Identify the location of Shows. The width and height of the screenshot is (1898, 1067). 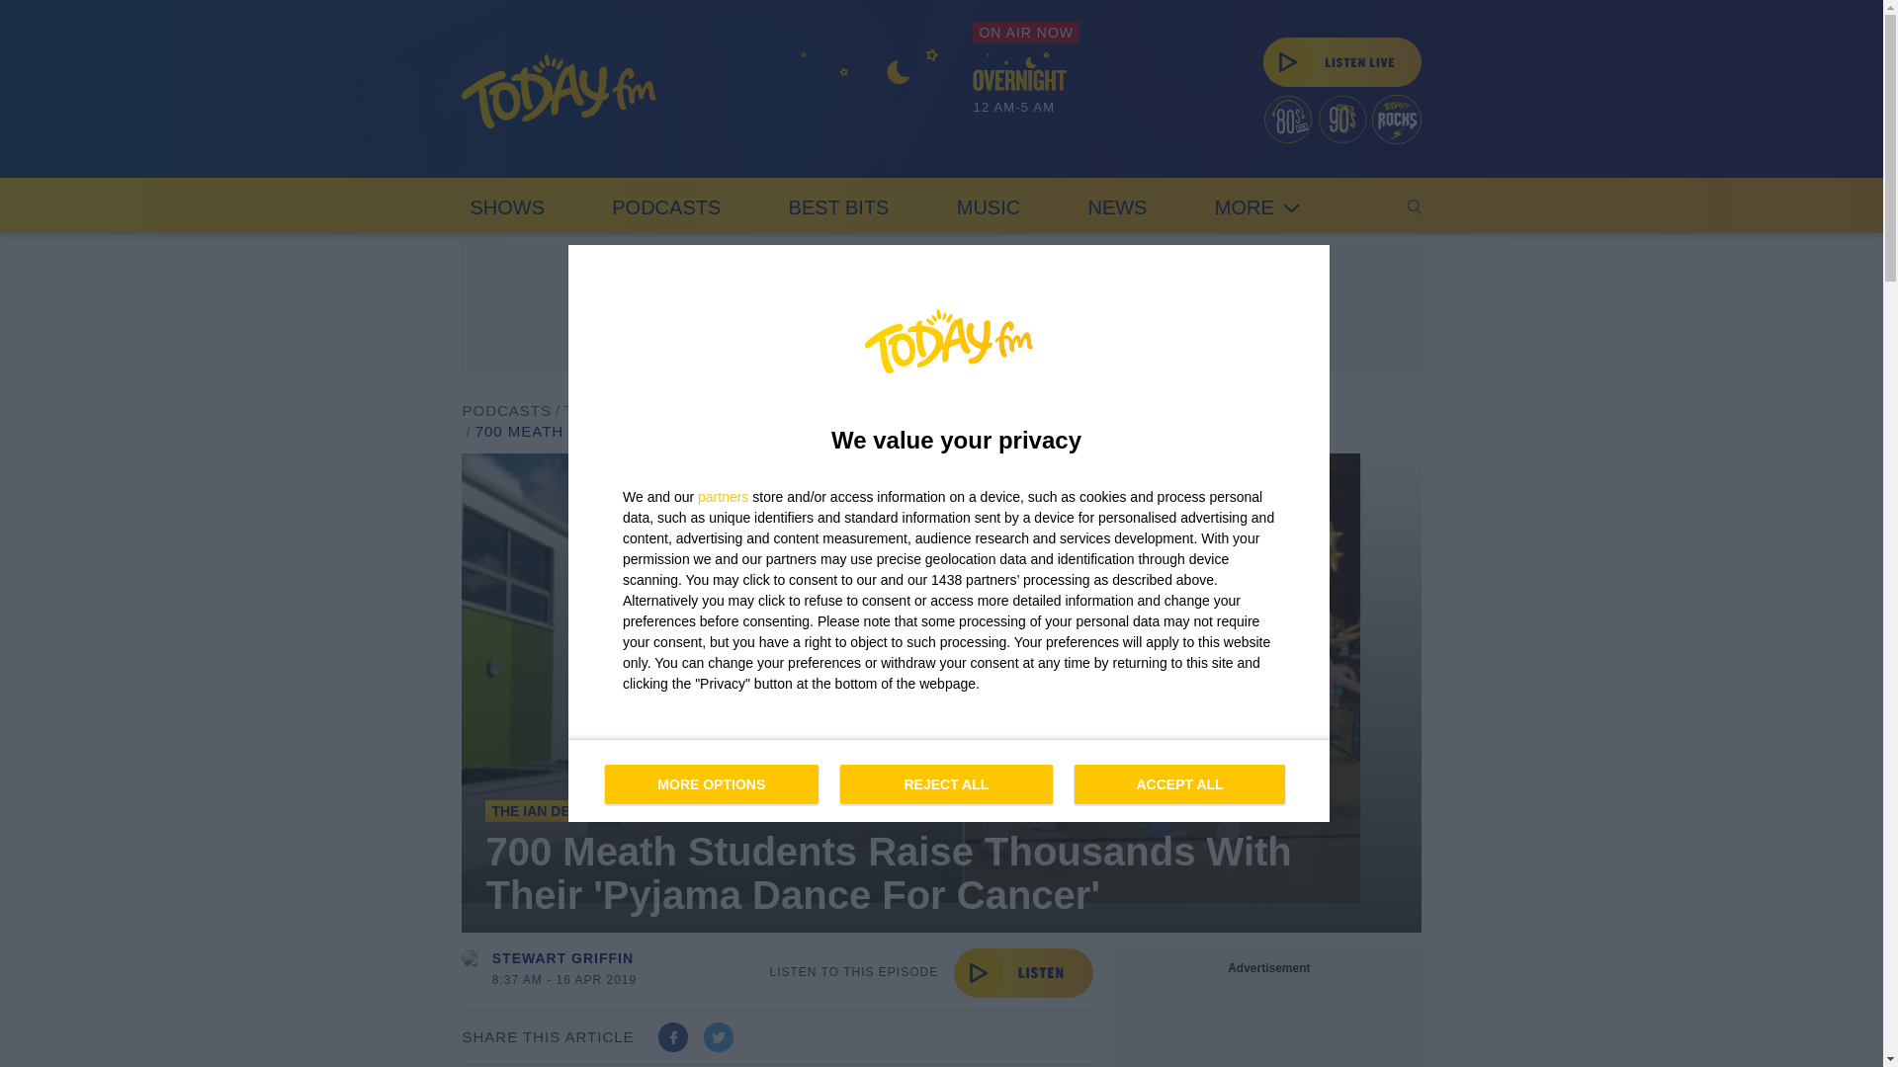
(506, 205).